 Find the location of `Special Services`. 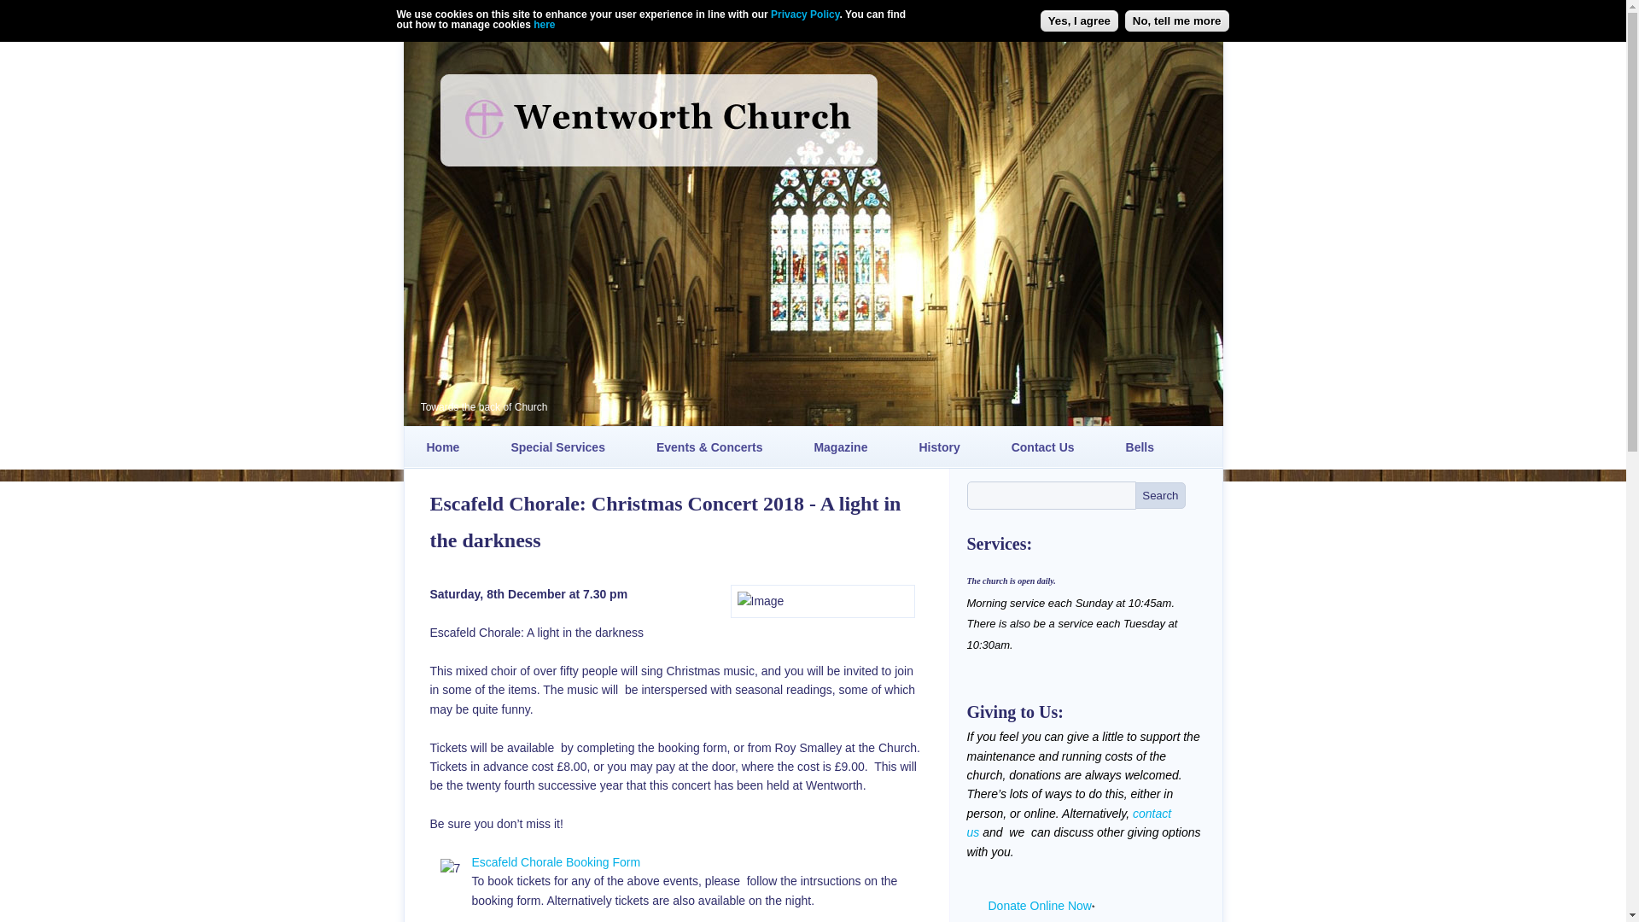

Special Services is located at coordinates (558, 447).